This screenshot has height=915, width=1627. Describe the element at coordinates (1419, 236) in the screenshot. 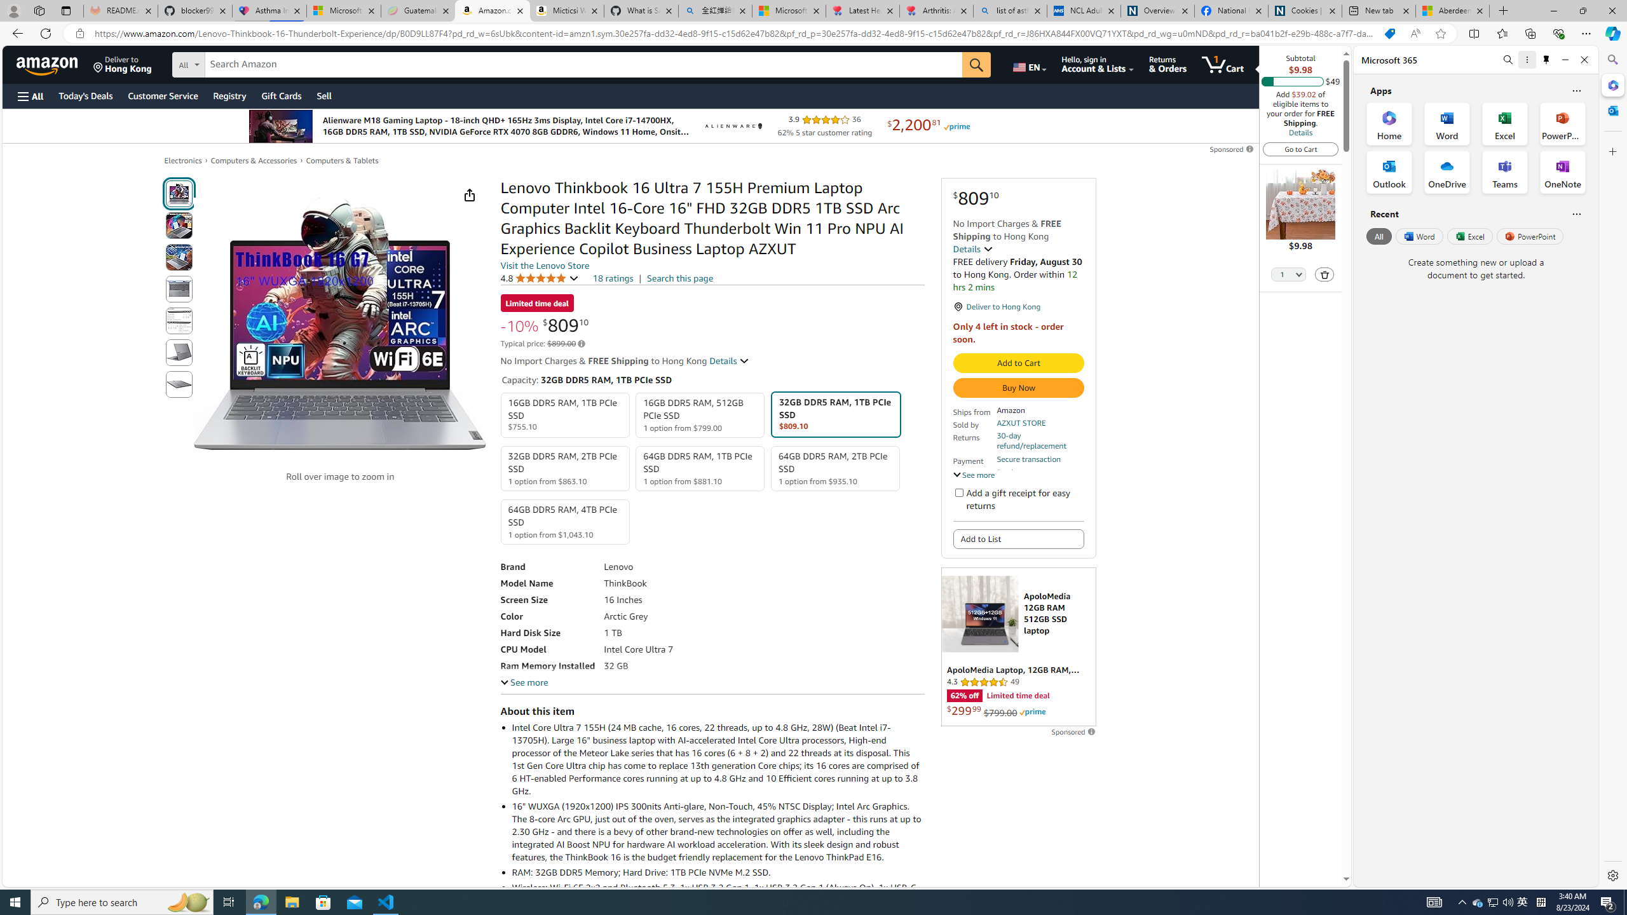

I see `Word` at that location.